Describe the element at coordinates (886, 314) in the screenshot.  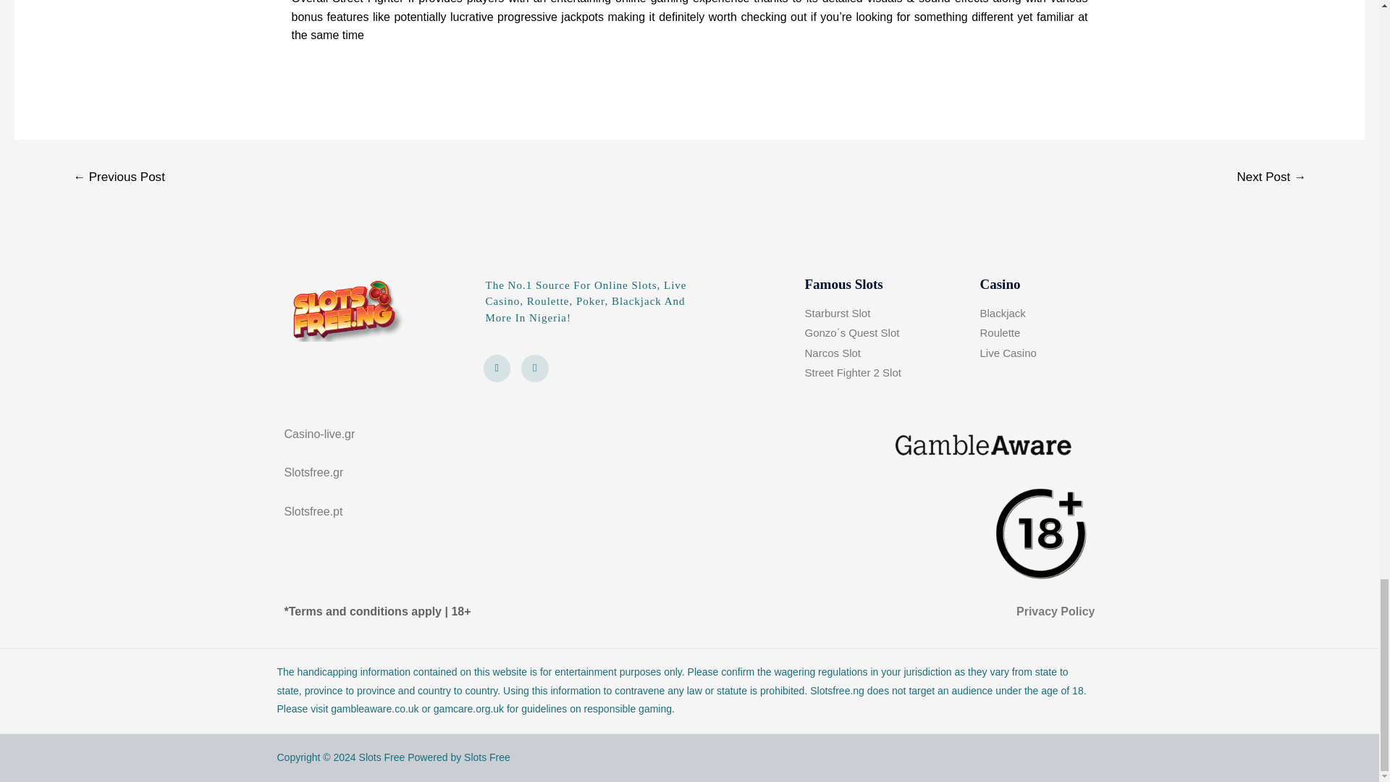
I see `Starburst Slot` at that location.